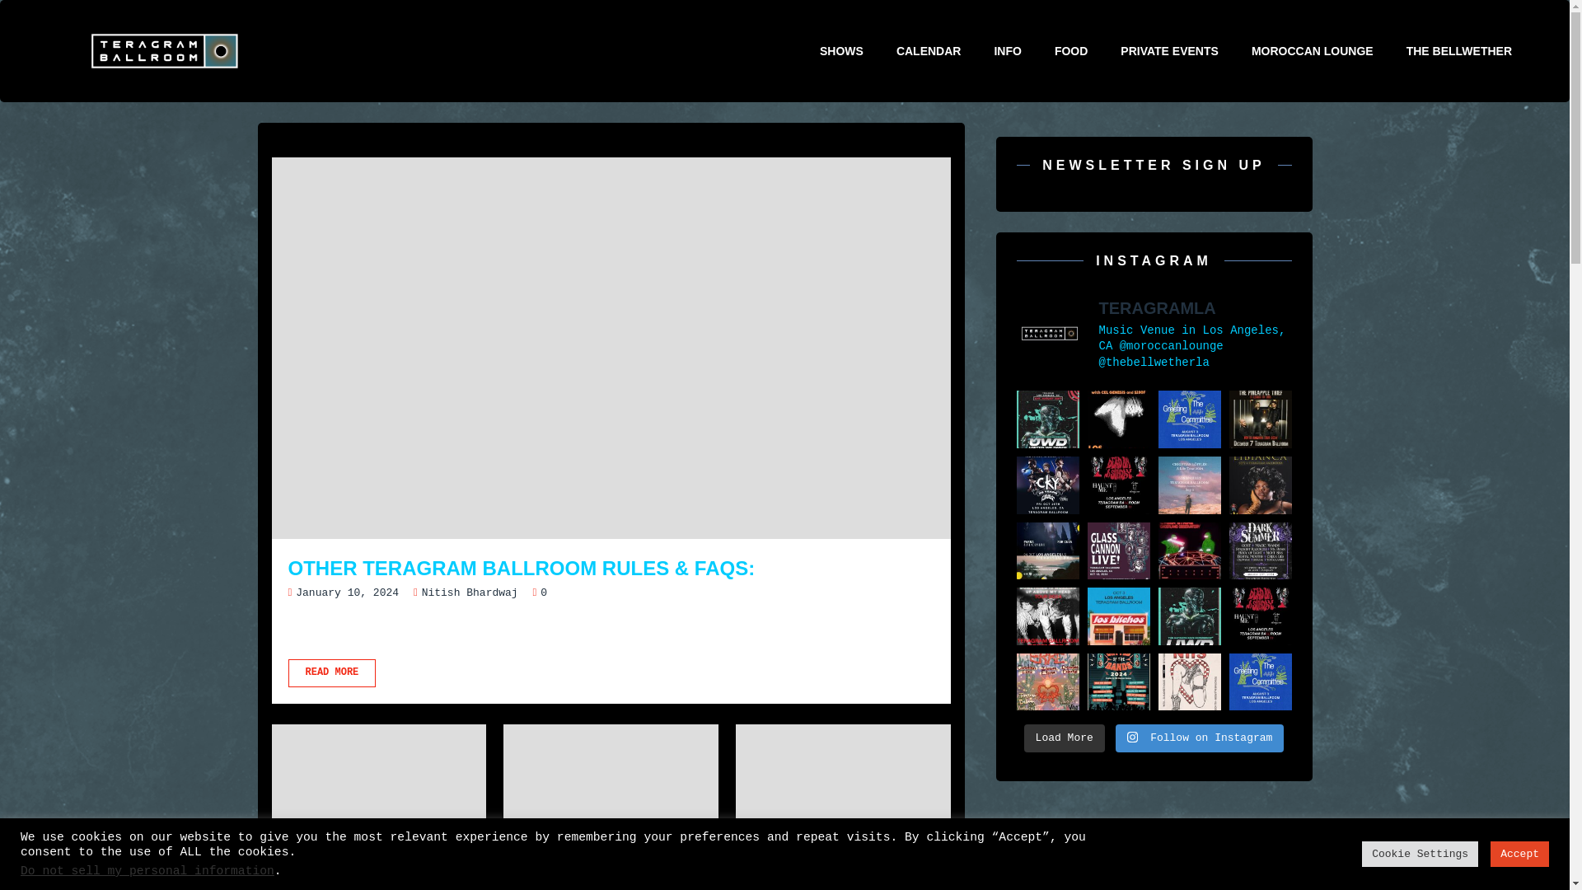  I want to click on INFO, so click(1007, 50).